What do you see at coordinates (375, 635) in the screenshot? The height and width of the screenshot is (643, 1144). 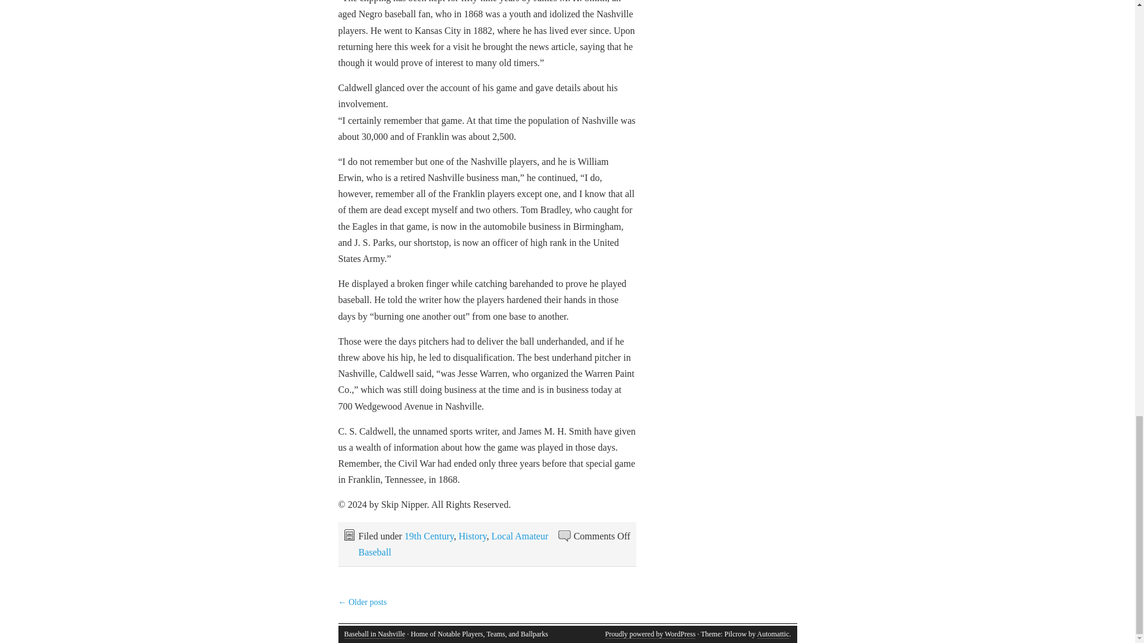 I see `Baseball in Nashville` at bounding box center [375, 635].